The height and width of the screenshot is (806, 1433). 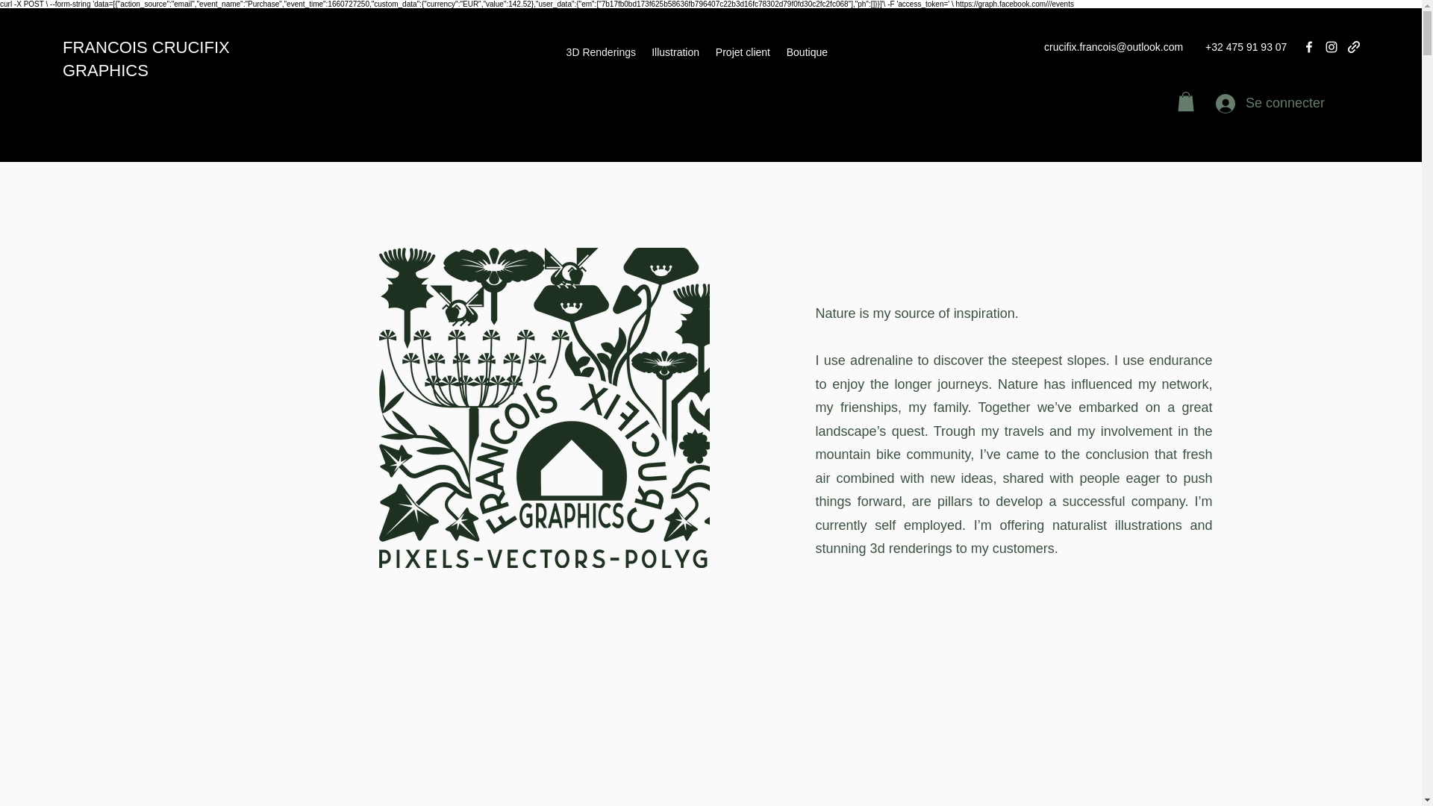 I want to click on Se connecter, so click(x=1249, y=103).